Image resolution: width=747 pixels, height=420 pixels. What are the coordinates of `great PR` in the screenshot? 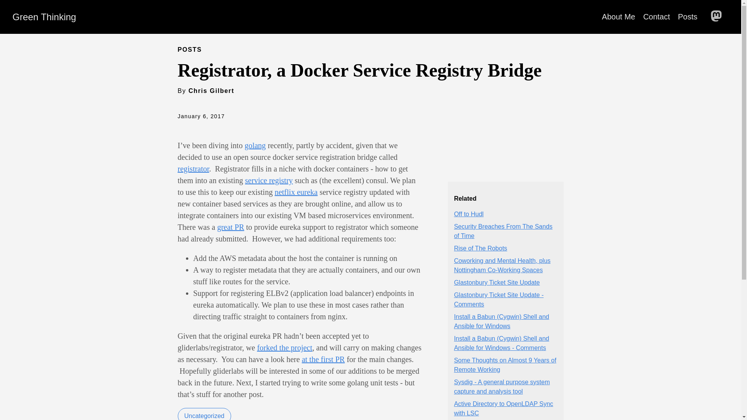 It's located at (230, 227).